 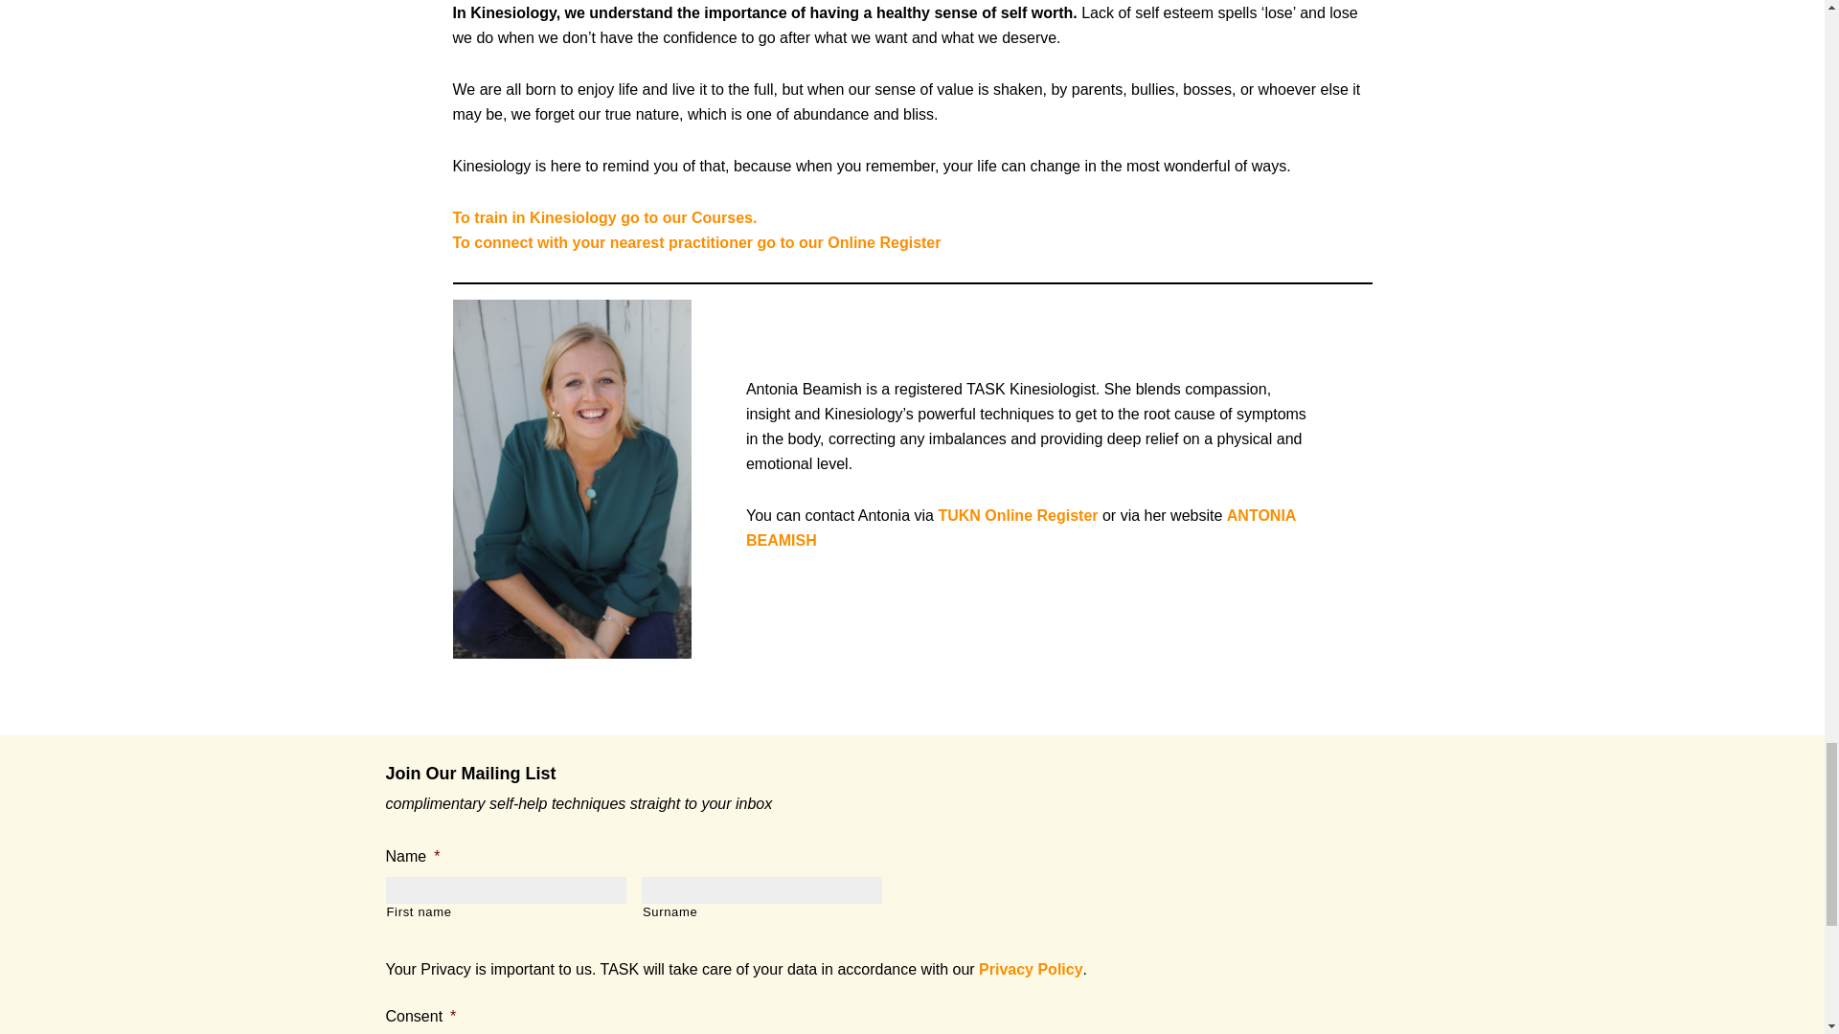 I want to click on ANTONIA BEAMISH, so click(x=1021, y=528).